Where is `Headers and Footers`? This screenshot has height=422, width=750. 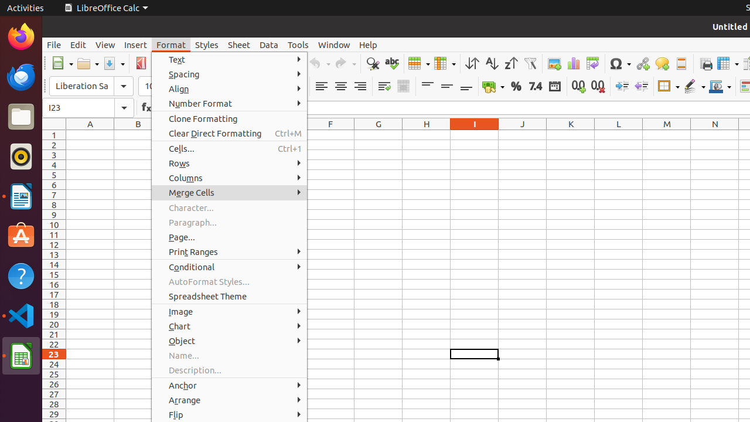
Headers and Footers is located at coordinates (681, 63).